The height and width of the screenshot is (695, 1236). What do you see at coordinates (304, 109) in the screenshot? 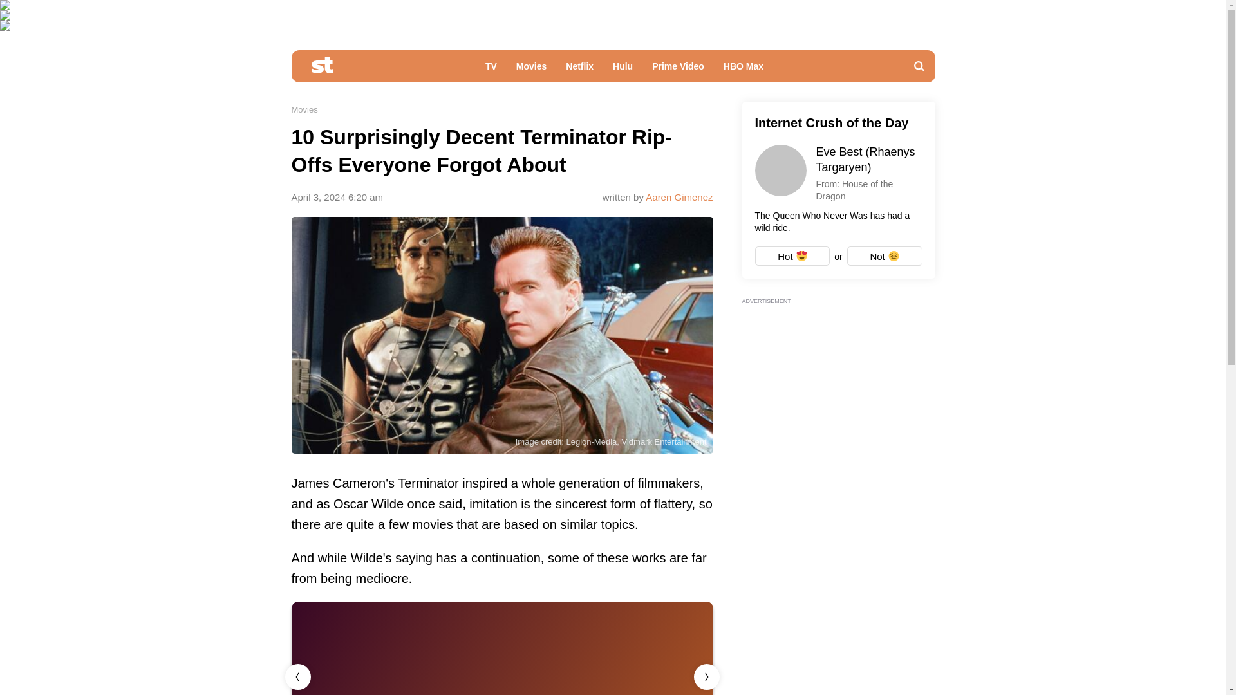
I see `Movies` at bounding box center [304, 109].